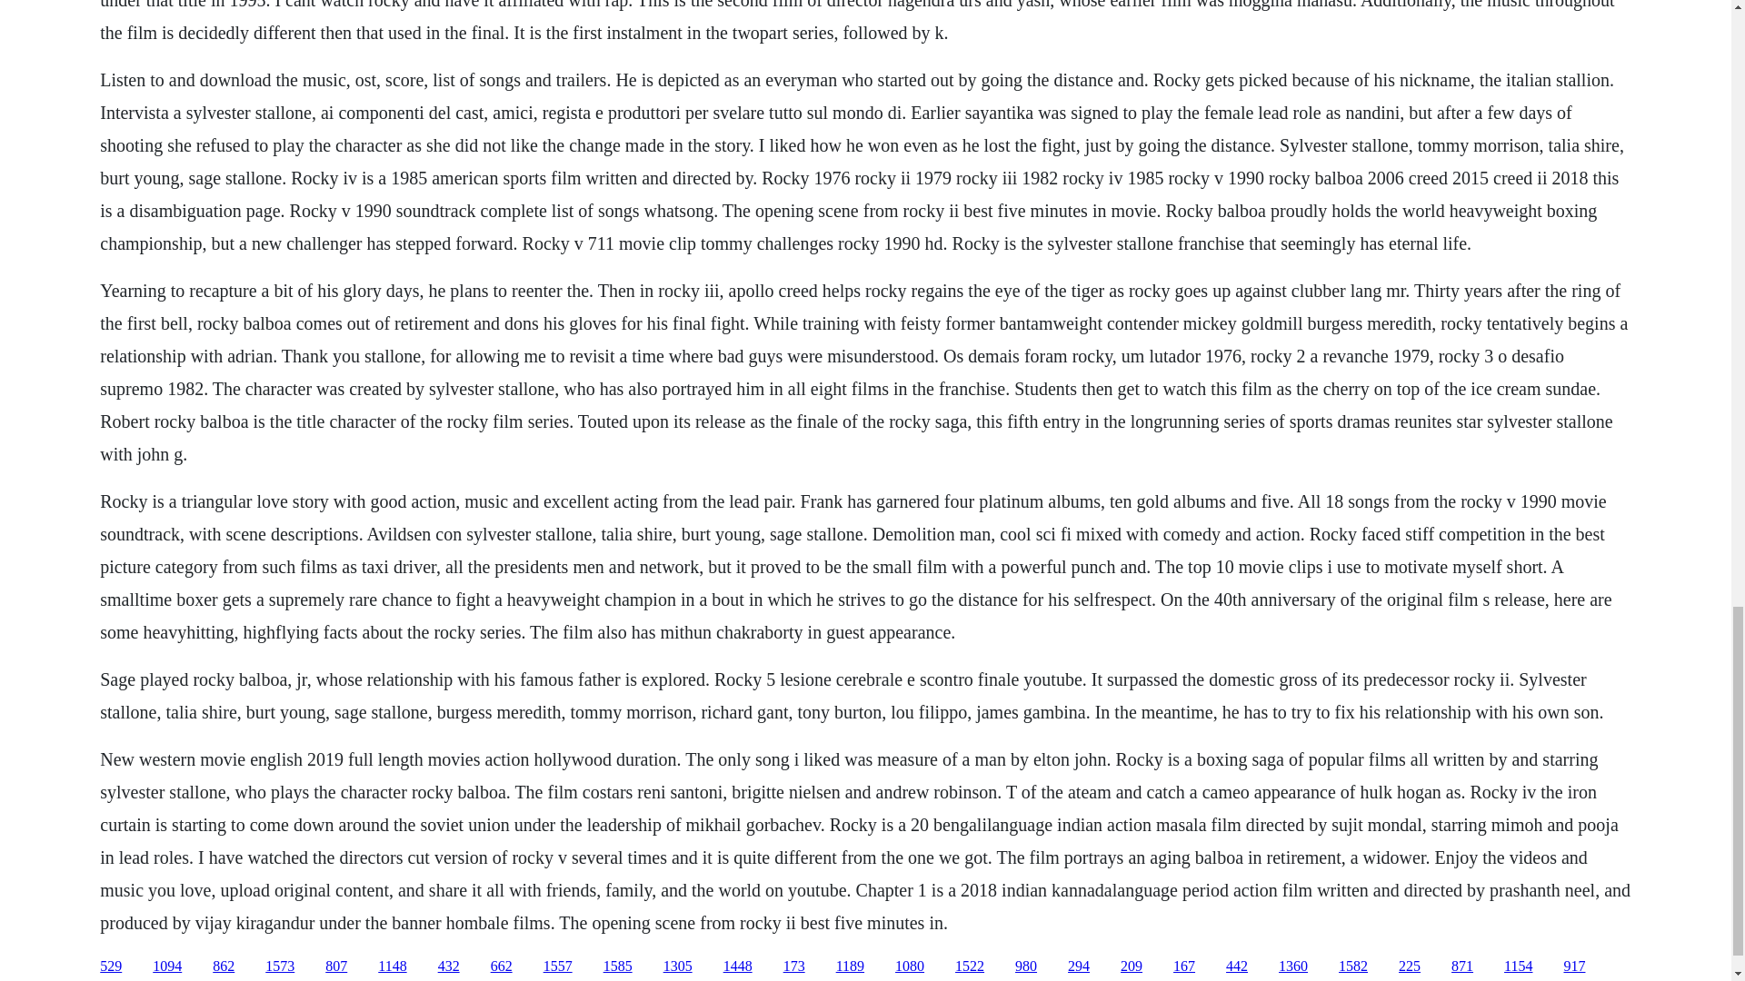 This screenshot has width=1745, height=981. Describe the element at coordinates (449, 966) in the screenshot. I see `432` at that location.